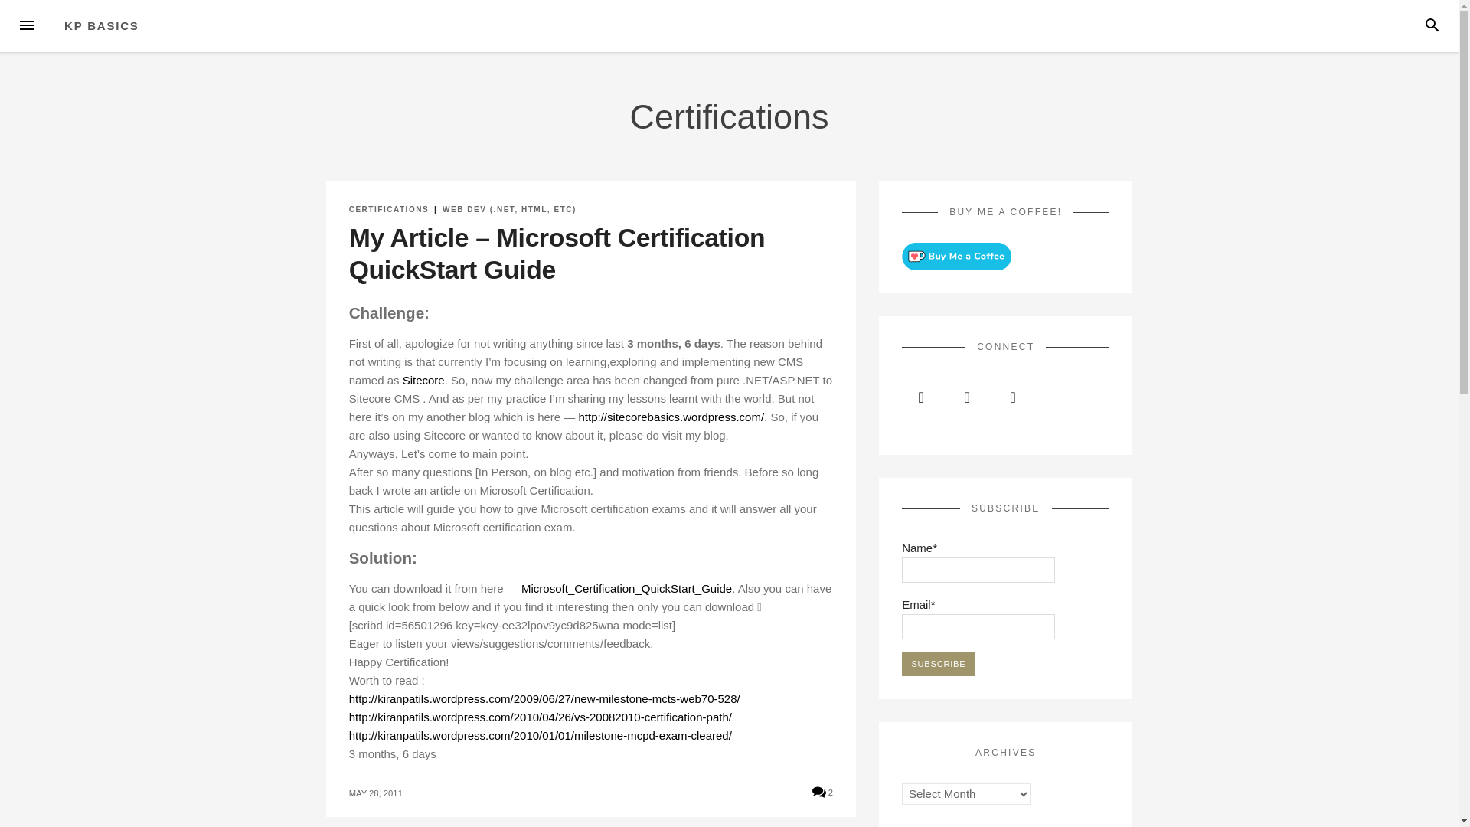  Describe the element at coordinates (424, 380) in the screenshot. I see `Sitecore` at that location.